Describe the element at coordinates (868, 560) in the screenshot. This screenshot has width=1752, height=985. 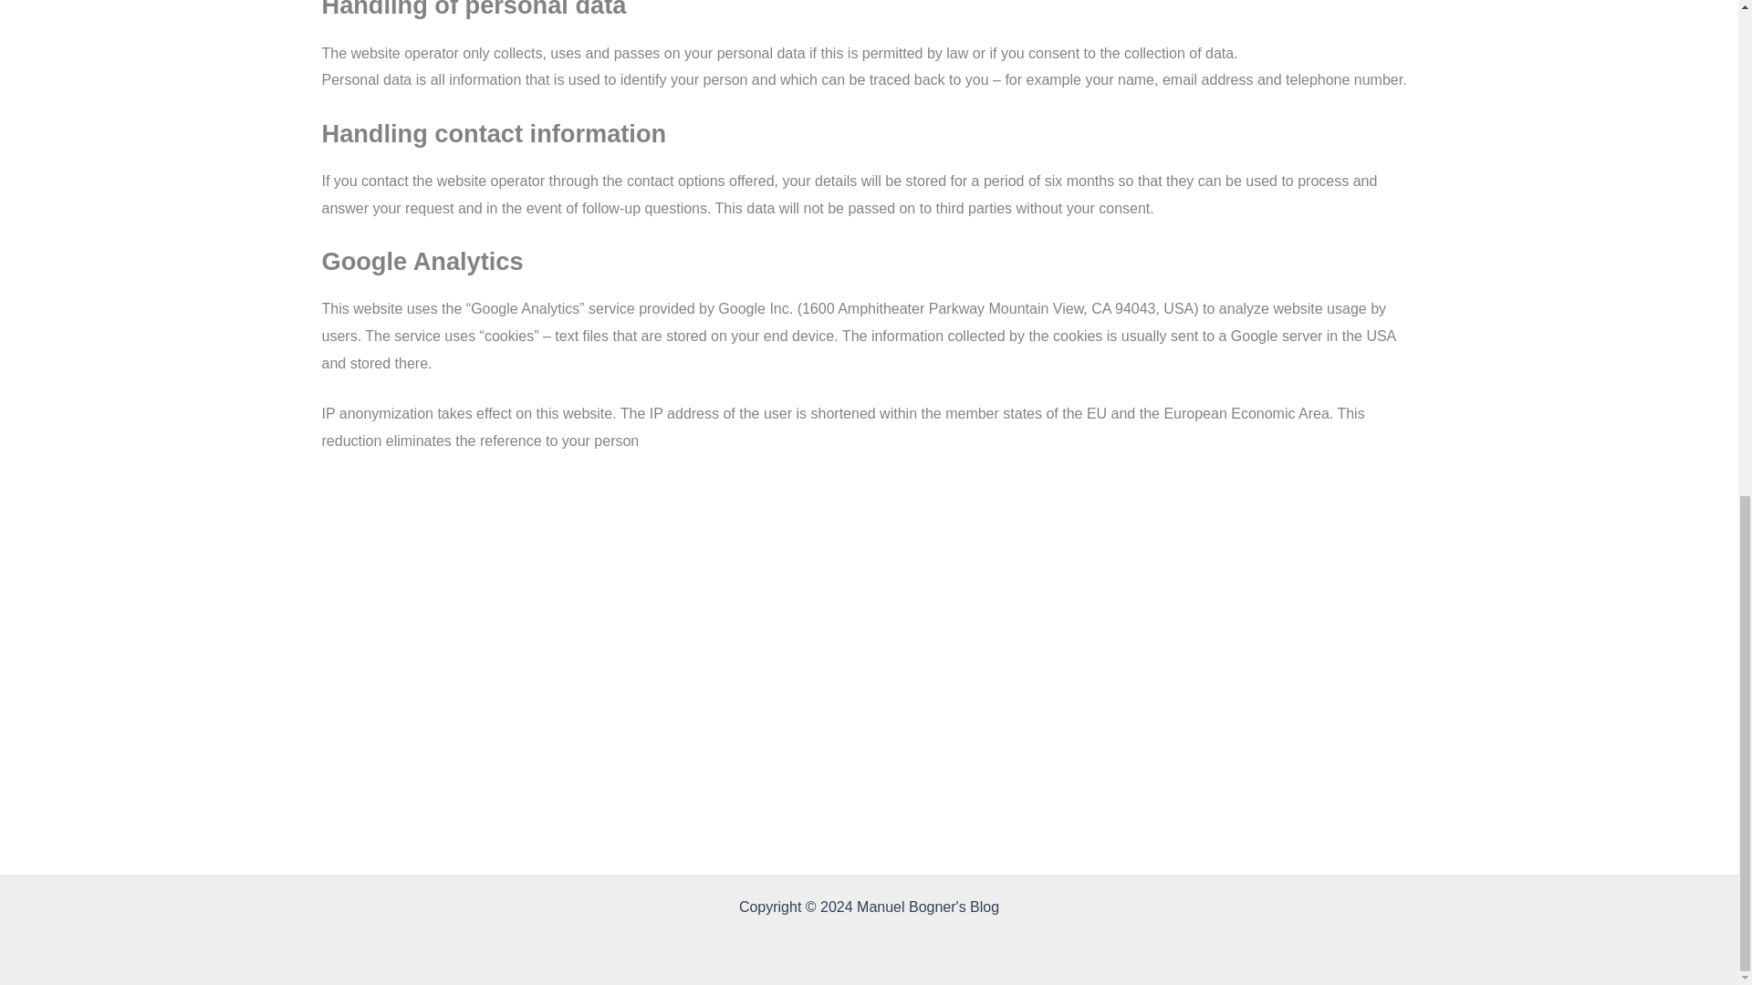
I see `Advertisement` at that location.